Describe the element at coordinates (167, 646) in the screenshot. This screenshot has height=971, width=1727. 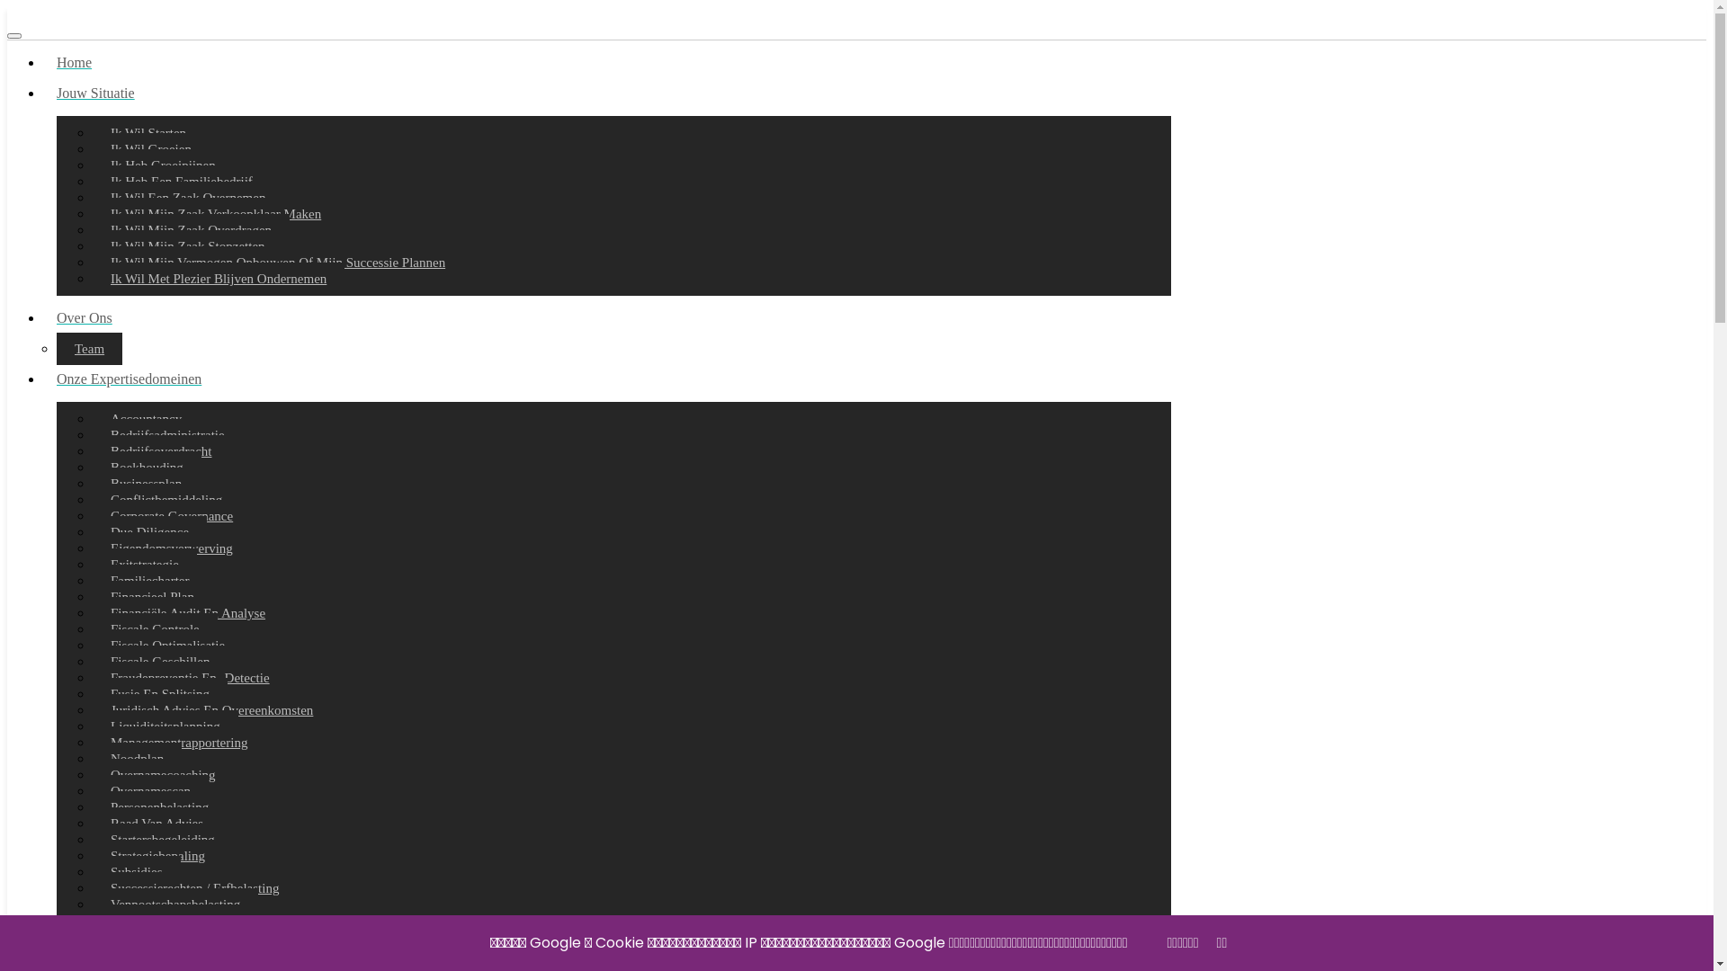
I see `Fiscale Optimalisatie` at that location.